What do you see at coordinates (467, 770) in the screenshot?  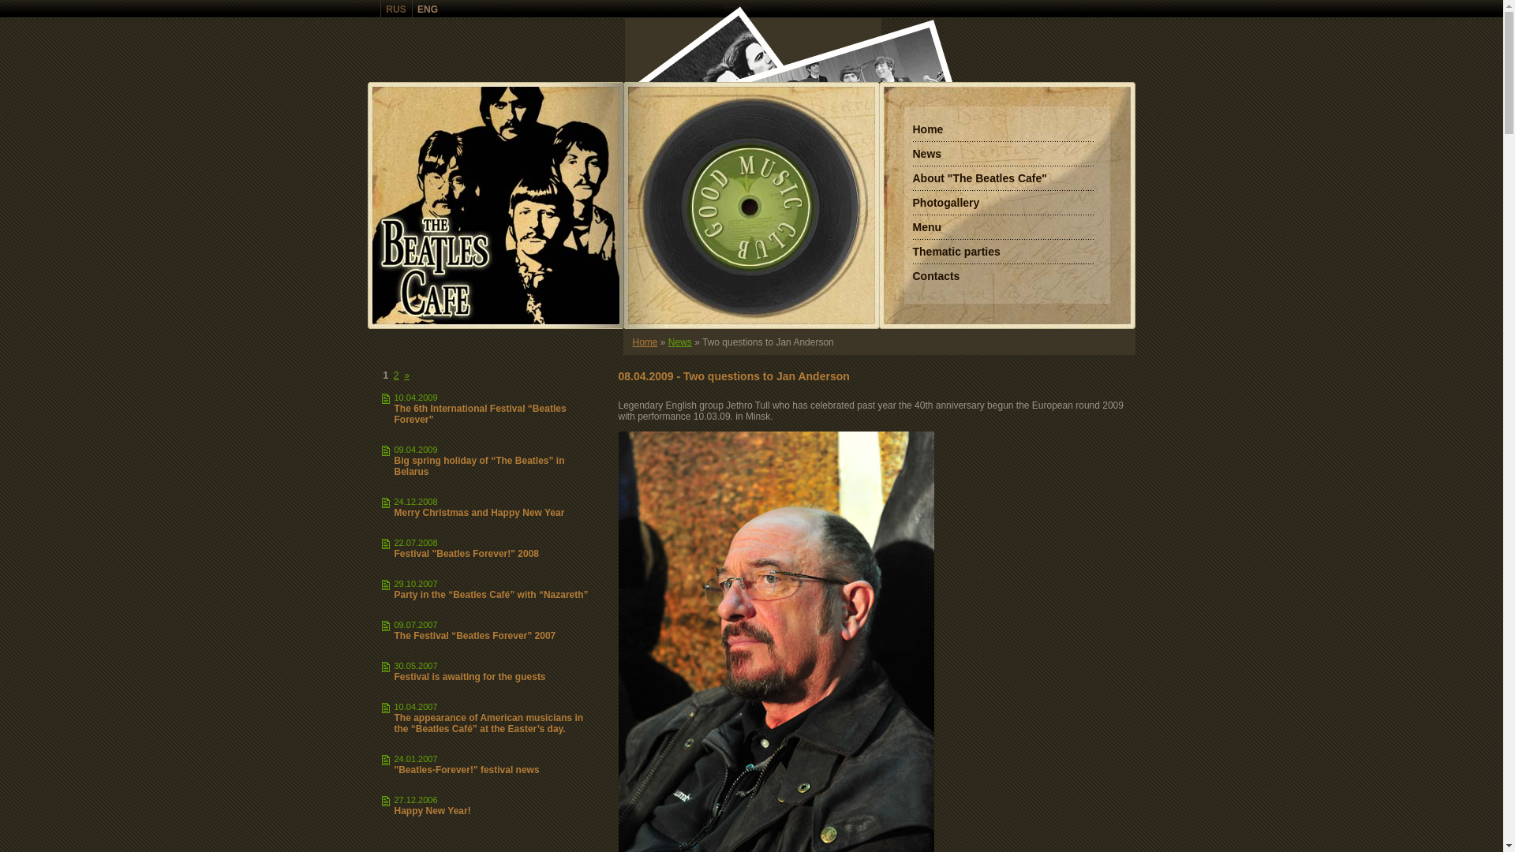 I see `"Beatles-Forever!" festival news` at bounding box center [467, 770].